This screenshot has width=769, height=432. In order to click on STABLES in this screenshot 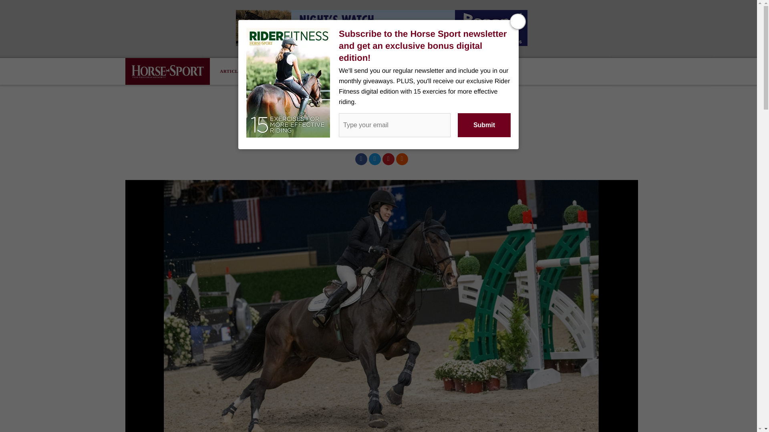, I will do `click(343, 71)`.